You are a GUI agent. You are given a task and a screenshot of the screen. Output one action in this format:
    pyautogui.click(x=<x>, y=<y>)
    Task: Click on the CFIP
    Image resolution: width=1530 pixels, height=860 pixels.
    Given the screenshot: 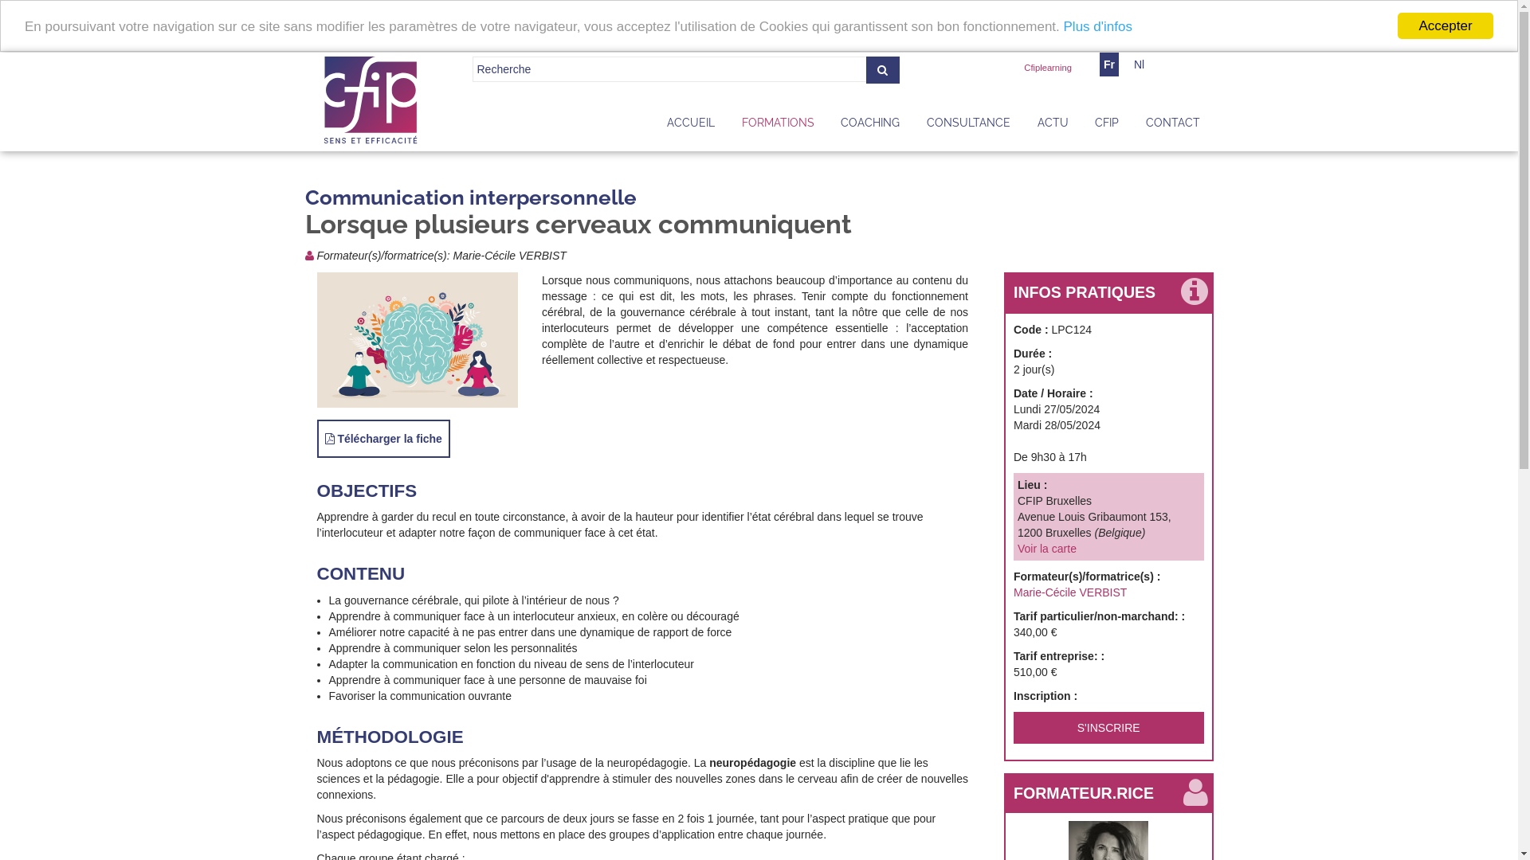 What is the action you would take?
    pyautogui.click(x=371, y=100)
    